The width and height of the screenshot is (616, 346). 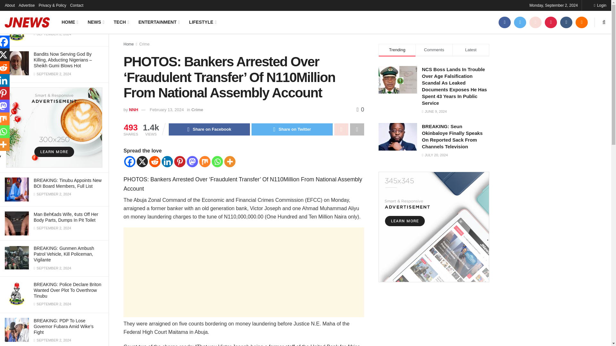 What do you see at coordinates (96, 6) in the screenshot?
I see `Filter` at bounding box center [96, 6].